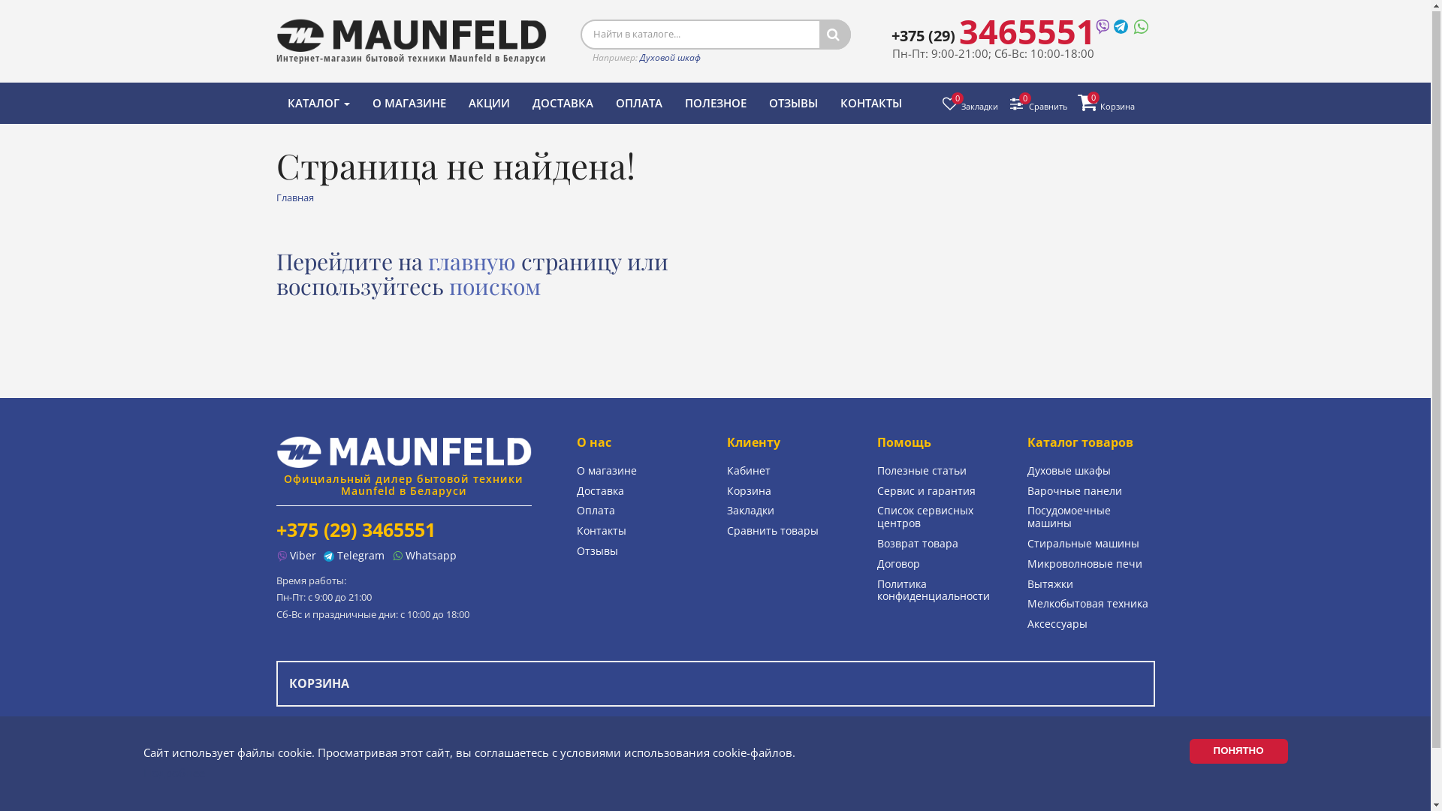 The width and height of the screenshot is (1442, 811). I want to click on 0, so click(1094, 98).